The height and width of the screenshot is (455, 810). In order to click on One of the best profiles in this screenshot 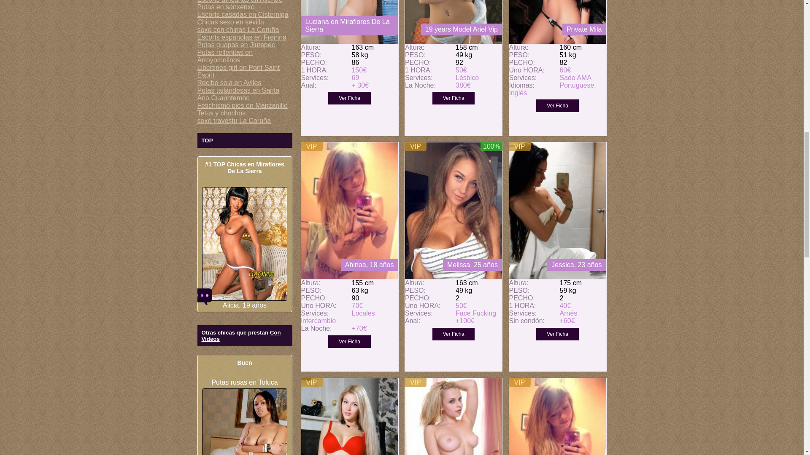, I will do `click(311, 146)`.